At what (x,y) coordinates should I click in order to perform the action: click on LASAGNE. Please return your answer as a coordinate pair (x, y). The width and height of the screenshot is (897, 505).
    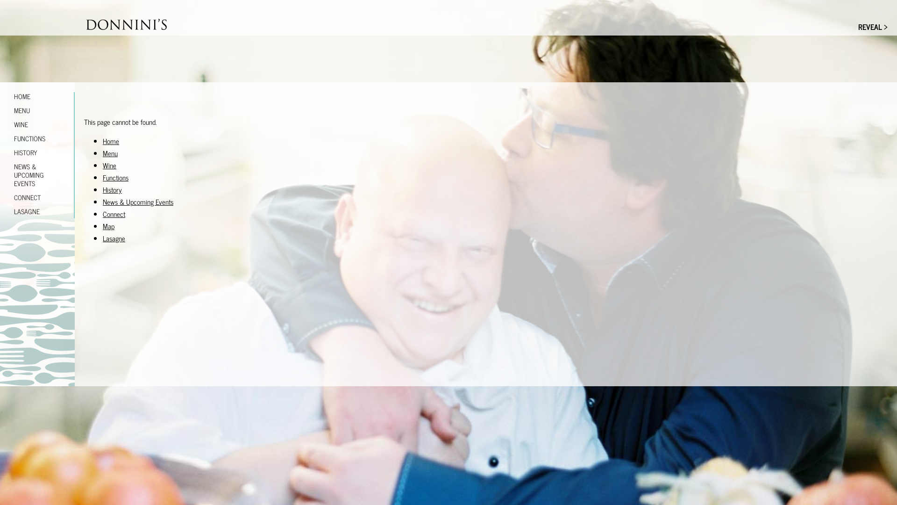
    Looking at the image, I should click on (37, 211).